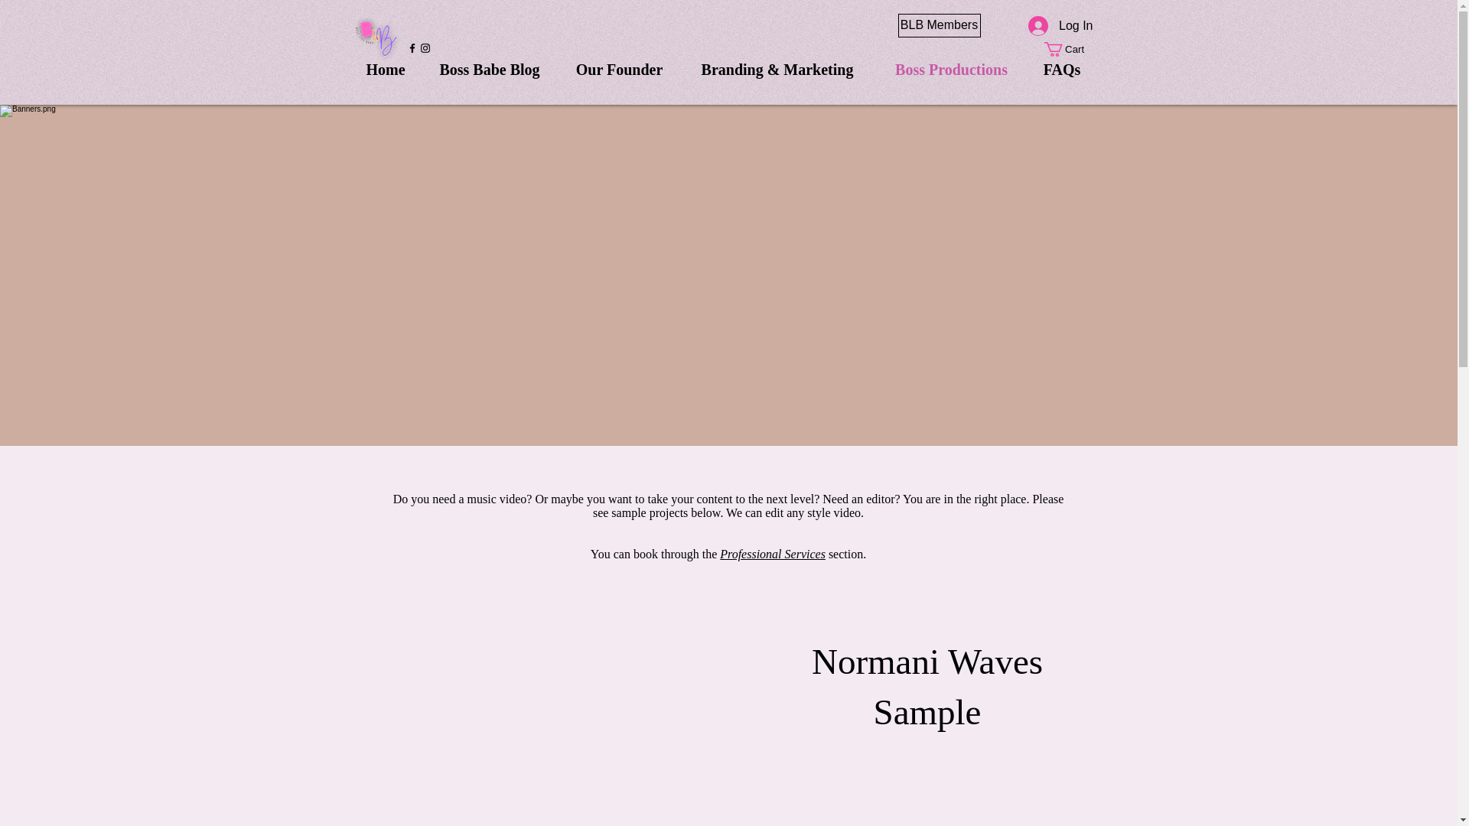 Image resolution: width=1469 pixels, height=826 pixels. Describe the element at coordinates (1060, 26) in the screenshot. I see `Log In` at that location.